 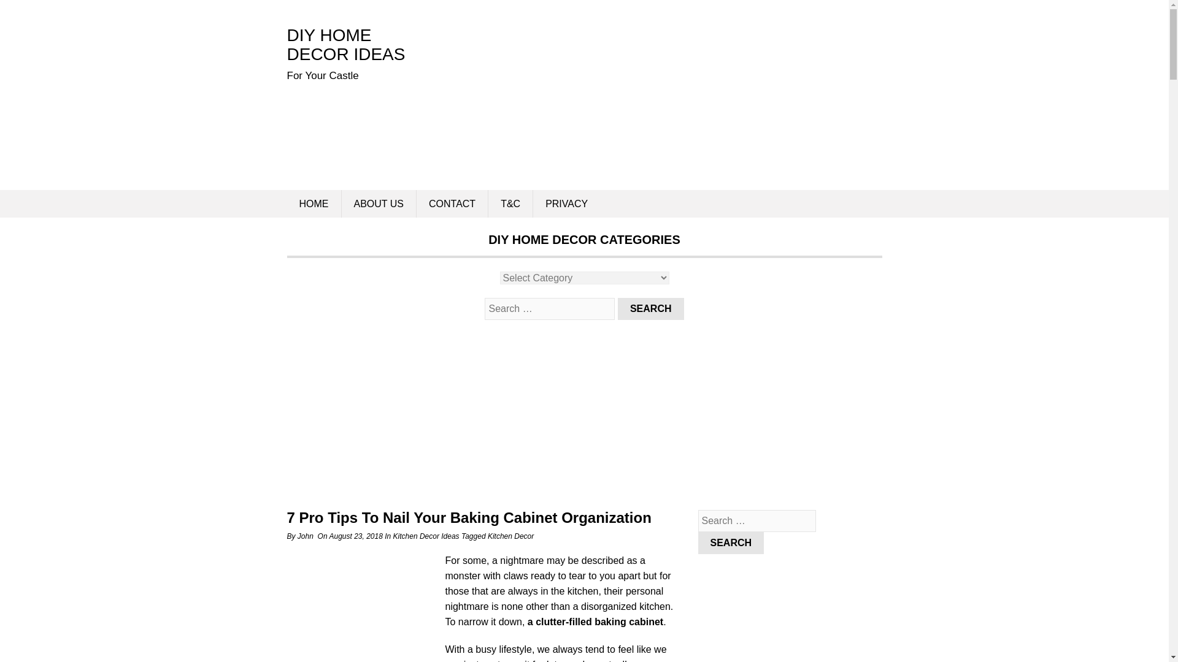 I want to click on CONTACT, so click(x=452, y=204).